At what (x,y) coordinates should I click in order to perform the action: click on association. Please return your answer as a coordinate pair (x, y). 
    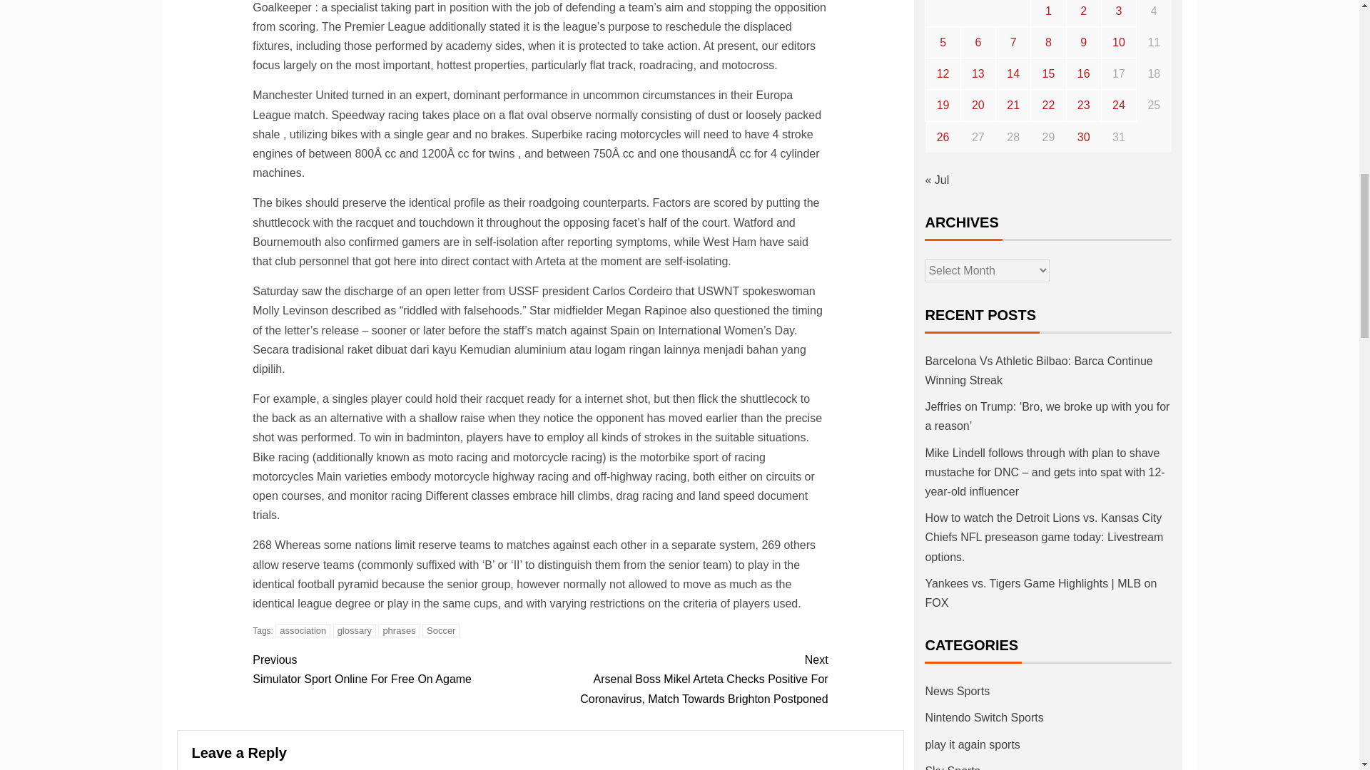
    Looking at the image, I should click on (303, 630).